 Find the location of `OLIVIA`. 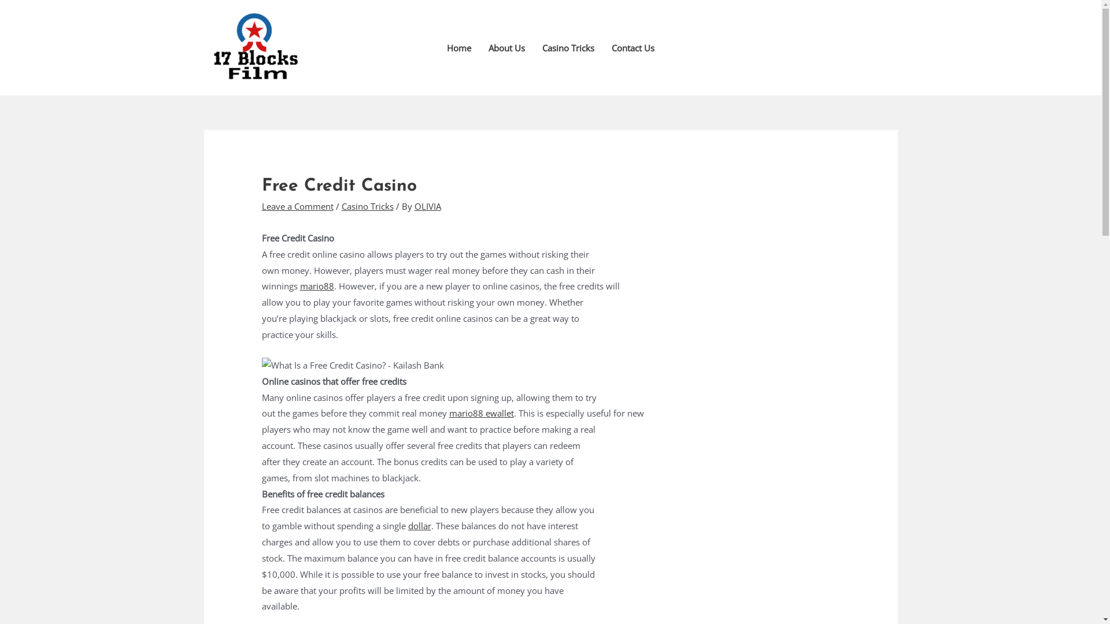

OLIVIA is located at coordinates (428, 206).